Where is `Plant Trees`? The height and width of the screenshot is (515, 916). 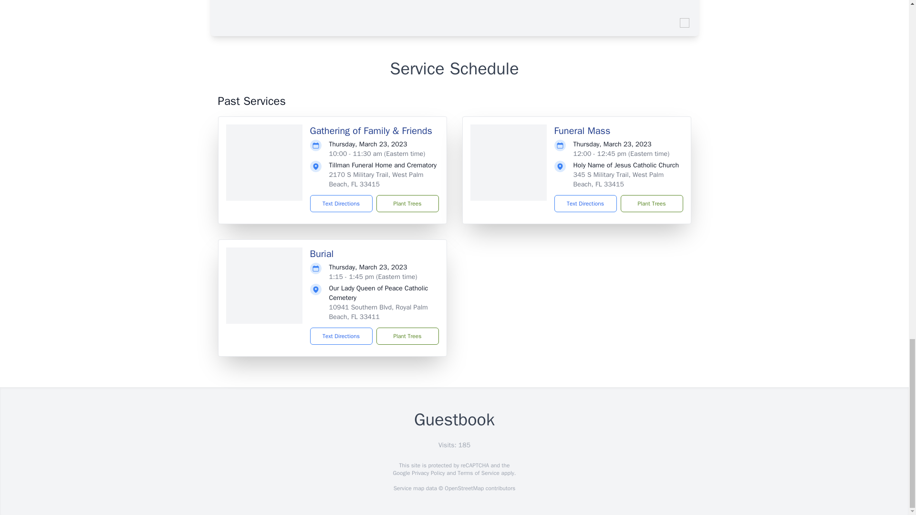 Plant Trees is located at coordinates (407, 336).